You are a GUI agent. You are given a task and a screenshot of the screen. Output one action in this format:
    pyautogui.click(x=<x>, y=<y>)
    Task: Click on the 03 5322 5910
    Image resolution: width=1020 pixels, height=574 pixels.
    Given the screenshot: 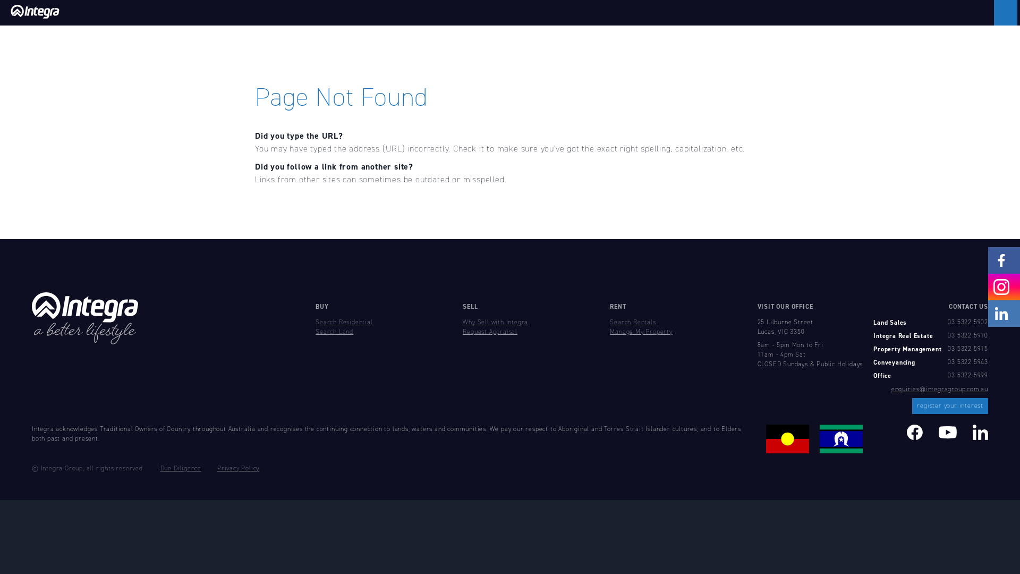 What is the action you would take?
    pyautogui.click(x=968, y=336)
    